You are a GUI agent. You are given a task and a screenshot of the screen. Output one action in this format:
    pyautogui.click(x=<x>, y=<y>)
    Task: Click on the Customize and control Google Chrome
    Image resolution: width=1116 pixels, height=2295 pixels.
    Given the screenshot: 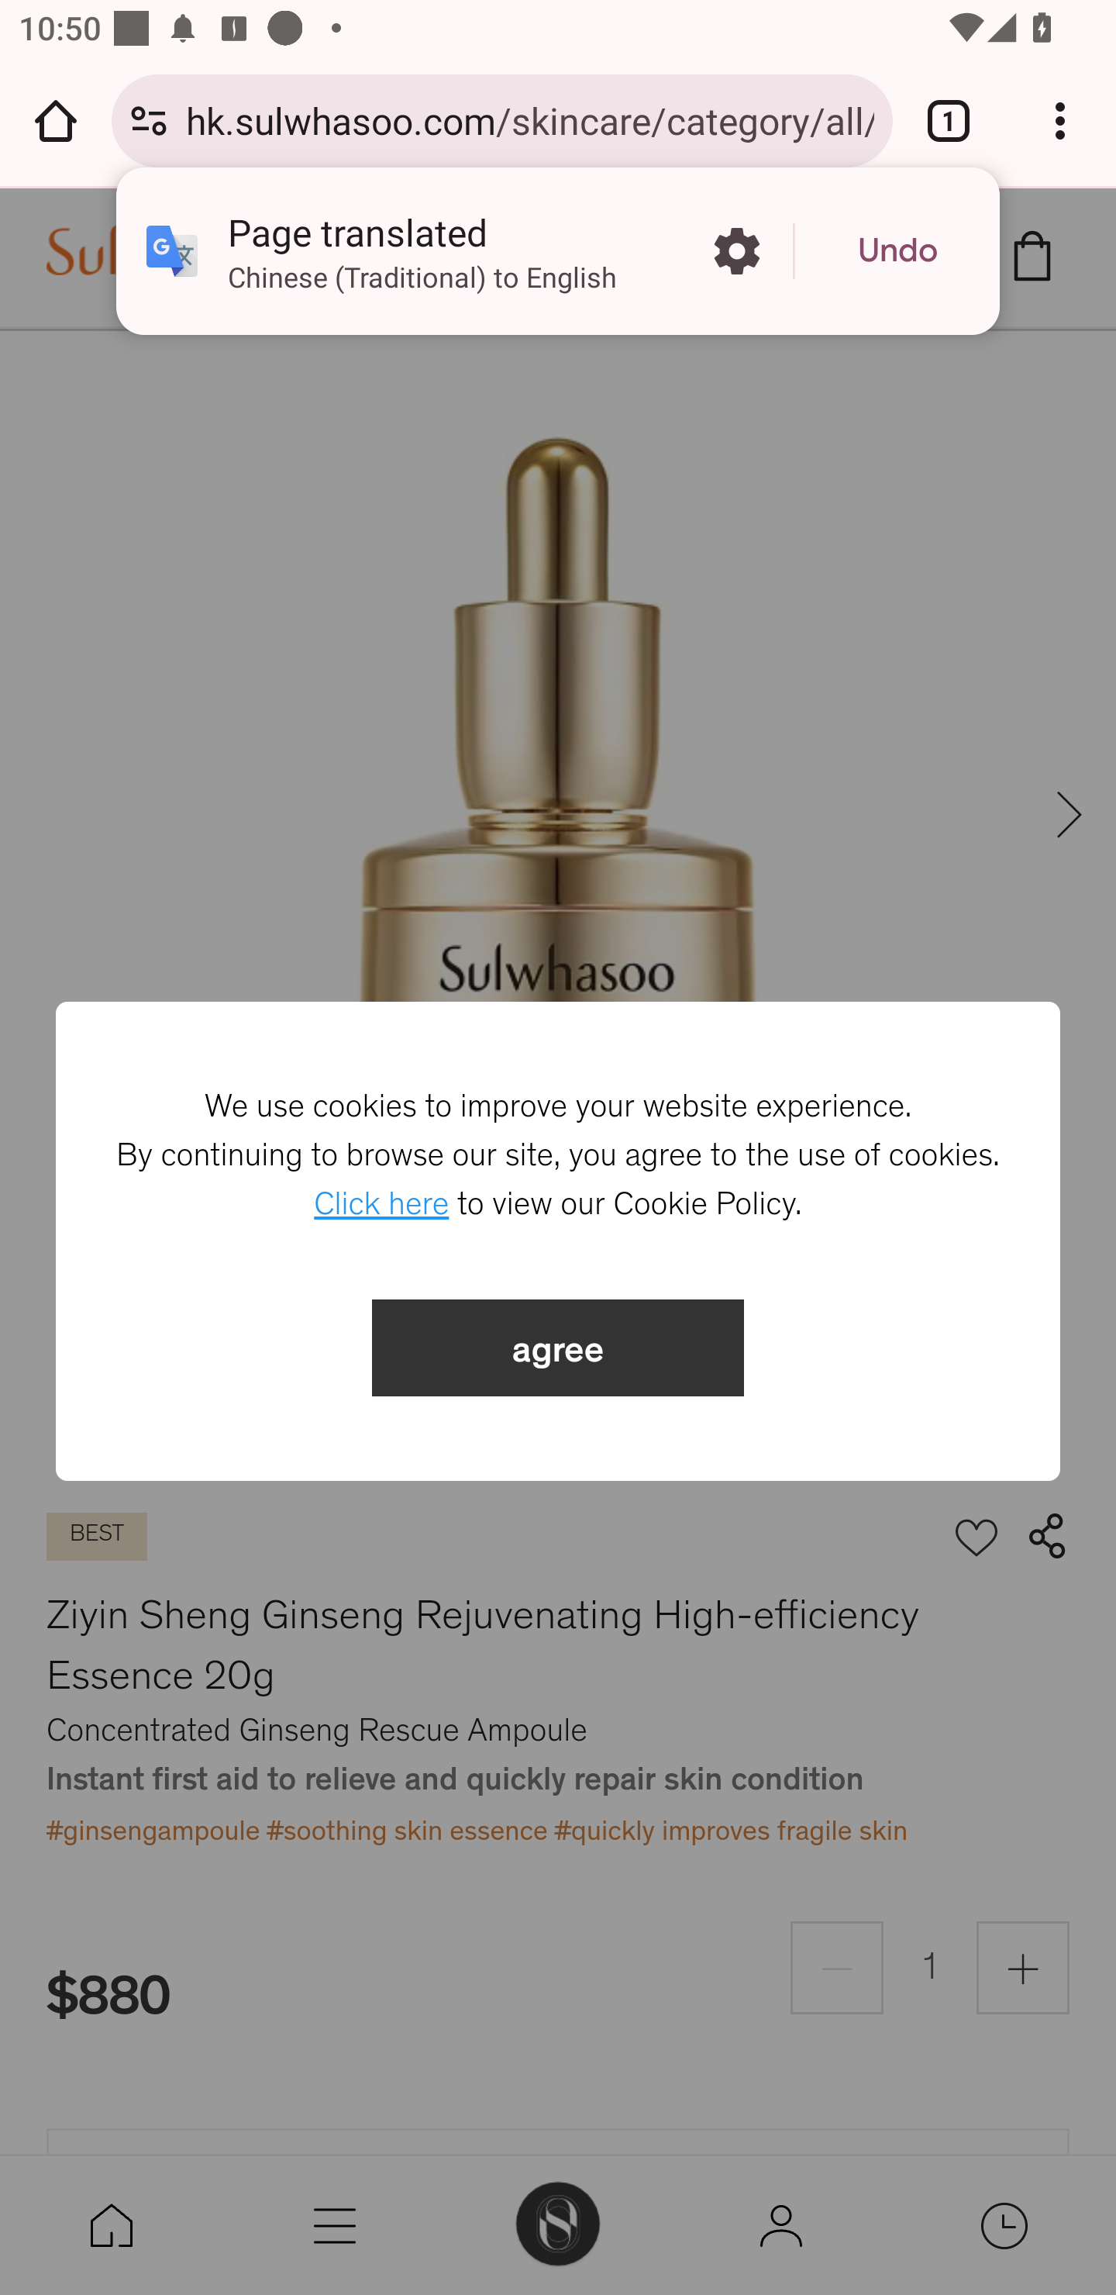 What is the action you would take?
    pyautogui.click(x=1060, y=120)
    